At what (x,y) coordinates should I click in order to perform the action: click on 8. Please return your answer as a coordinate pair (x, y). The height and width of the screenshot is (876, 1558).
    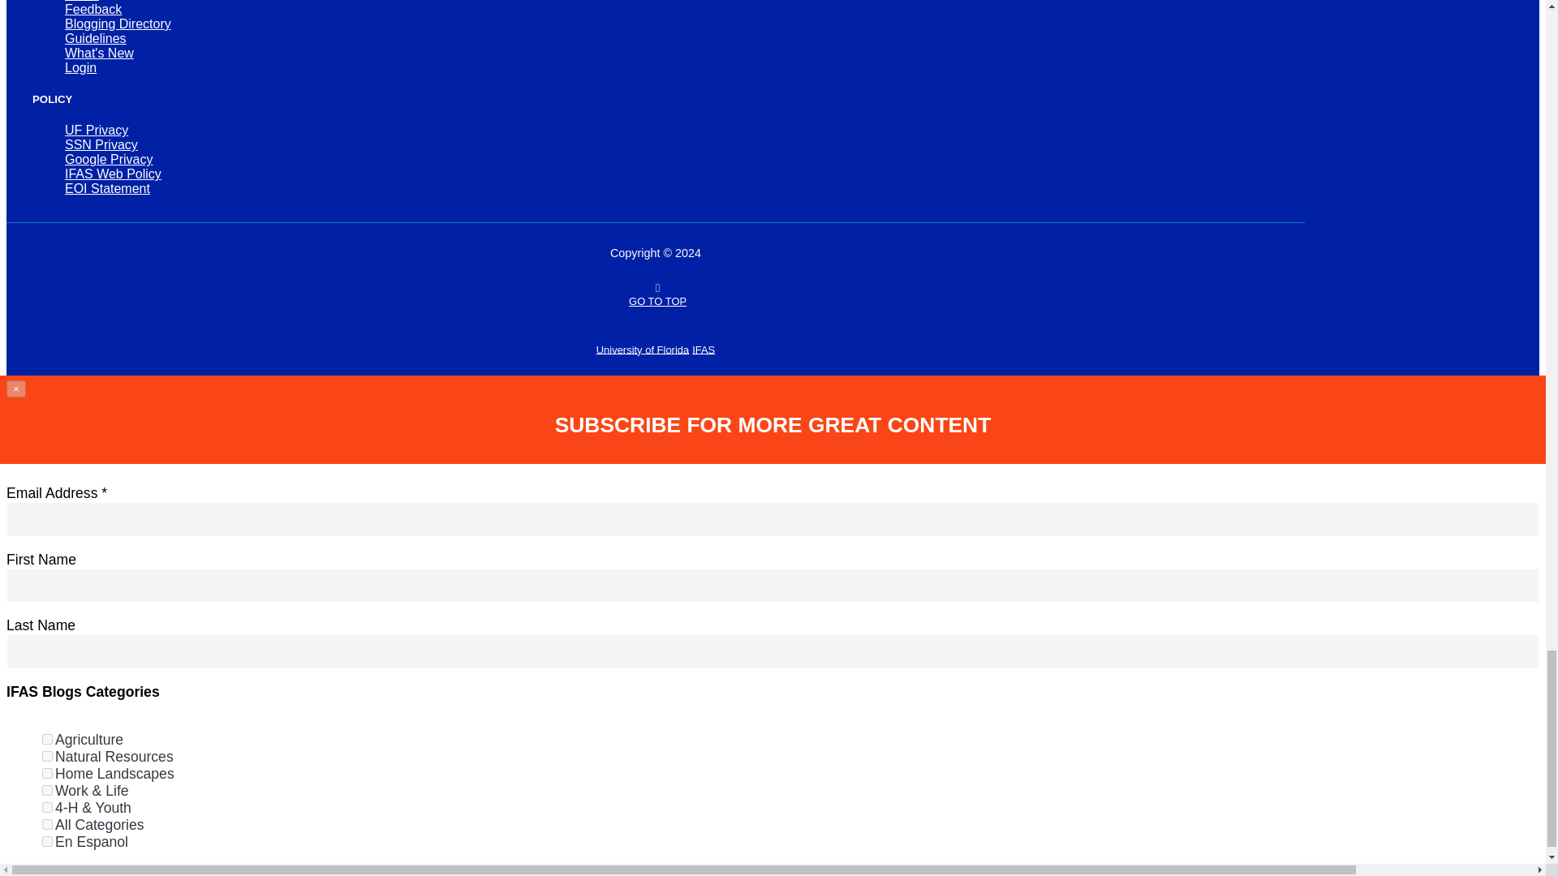
    Looking at the image, I should click on (47, 790).